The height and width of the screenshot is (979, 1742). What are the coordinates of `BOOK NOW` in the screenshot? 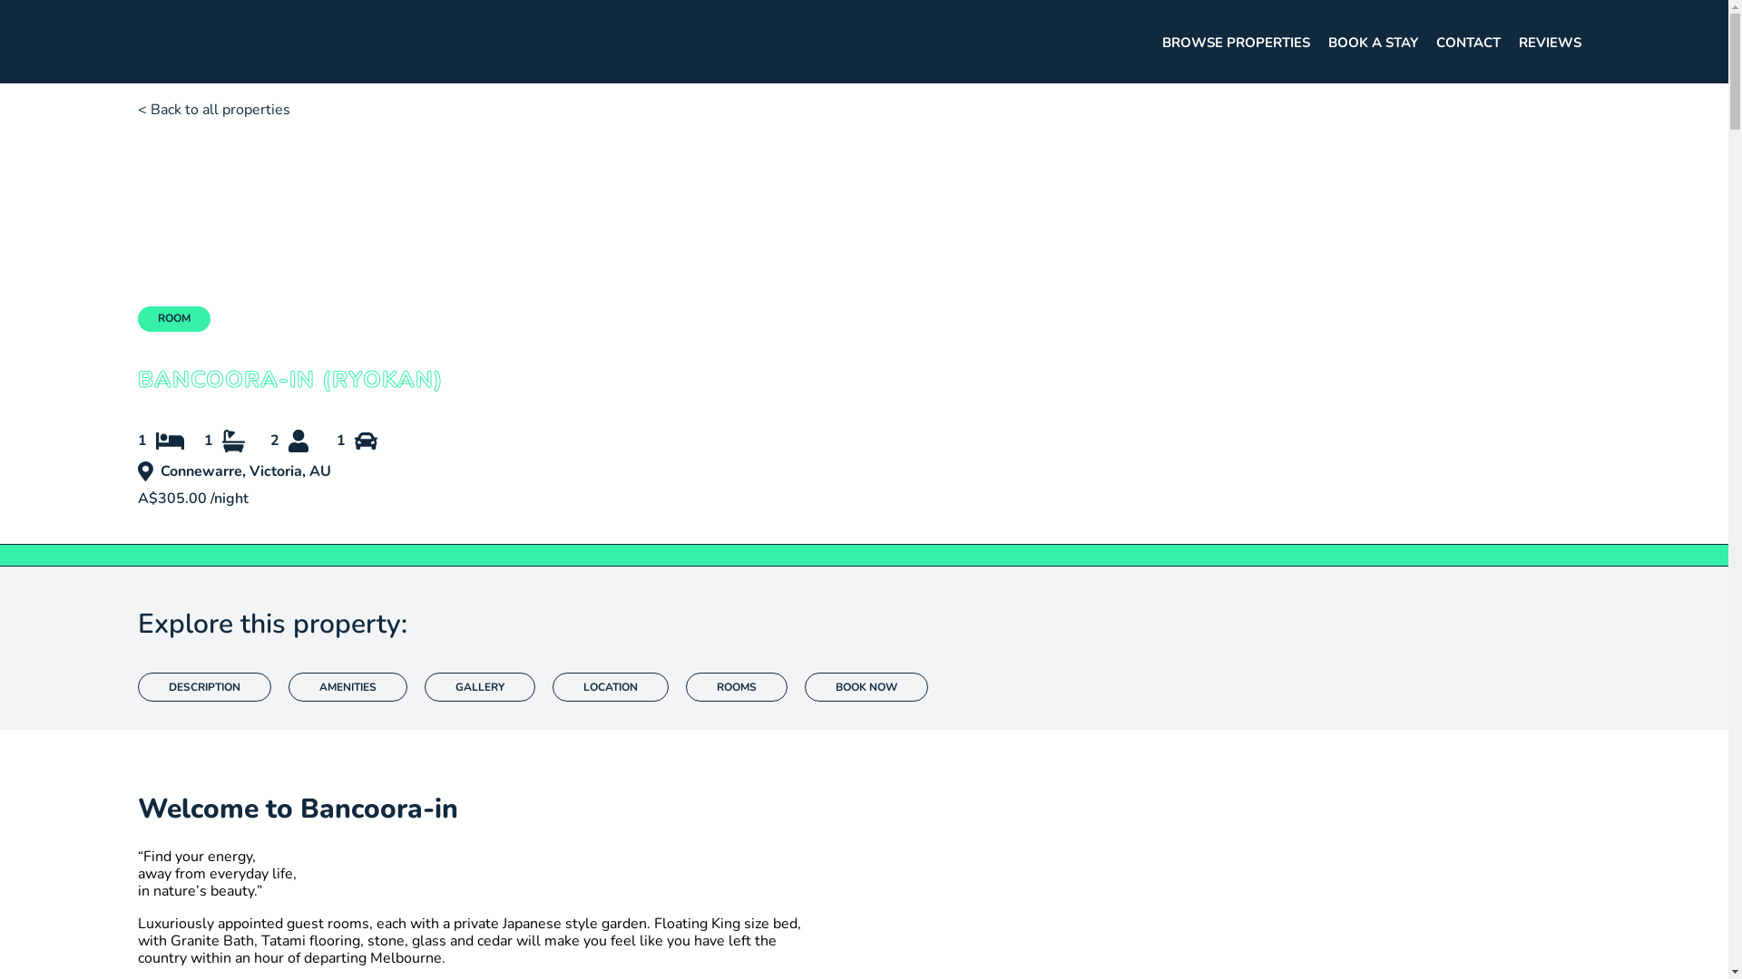 It's located at (866, 687).